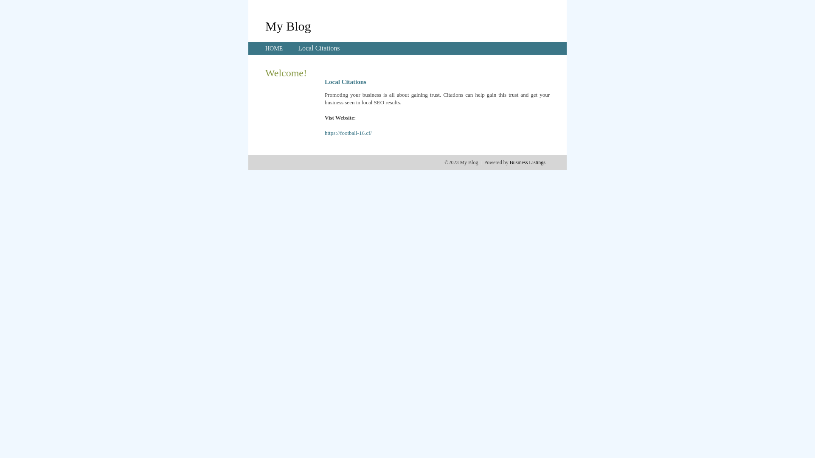 Image resolution: width=815 pixels, height=458 pixels. What do you see at coordinates (319, 48) in the screenshot?
I see `Local Citations` at bounding box center [319, 48].